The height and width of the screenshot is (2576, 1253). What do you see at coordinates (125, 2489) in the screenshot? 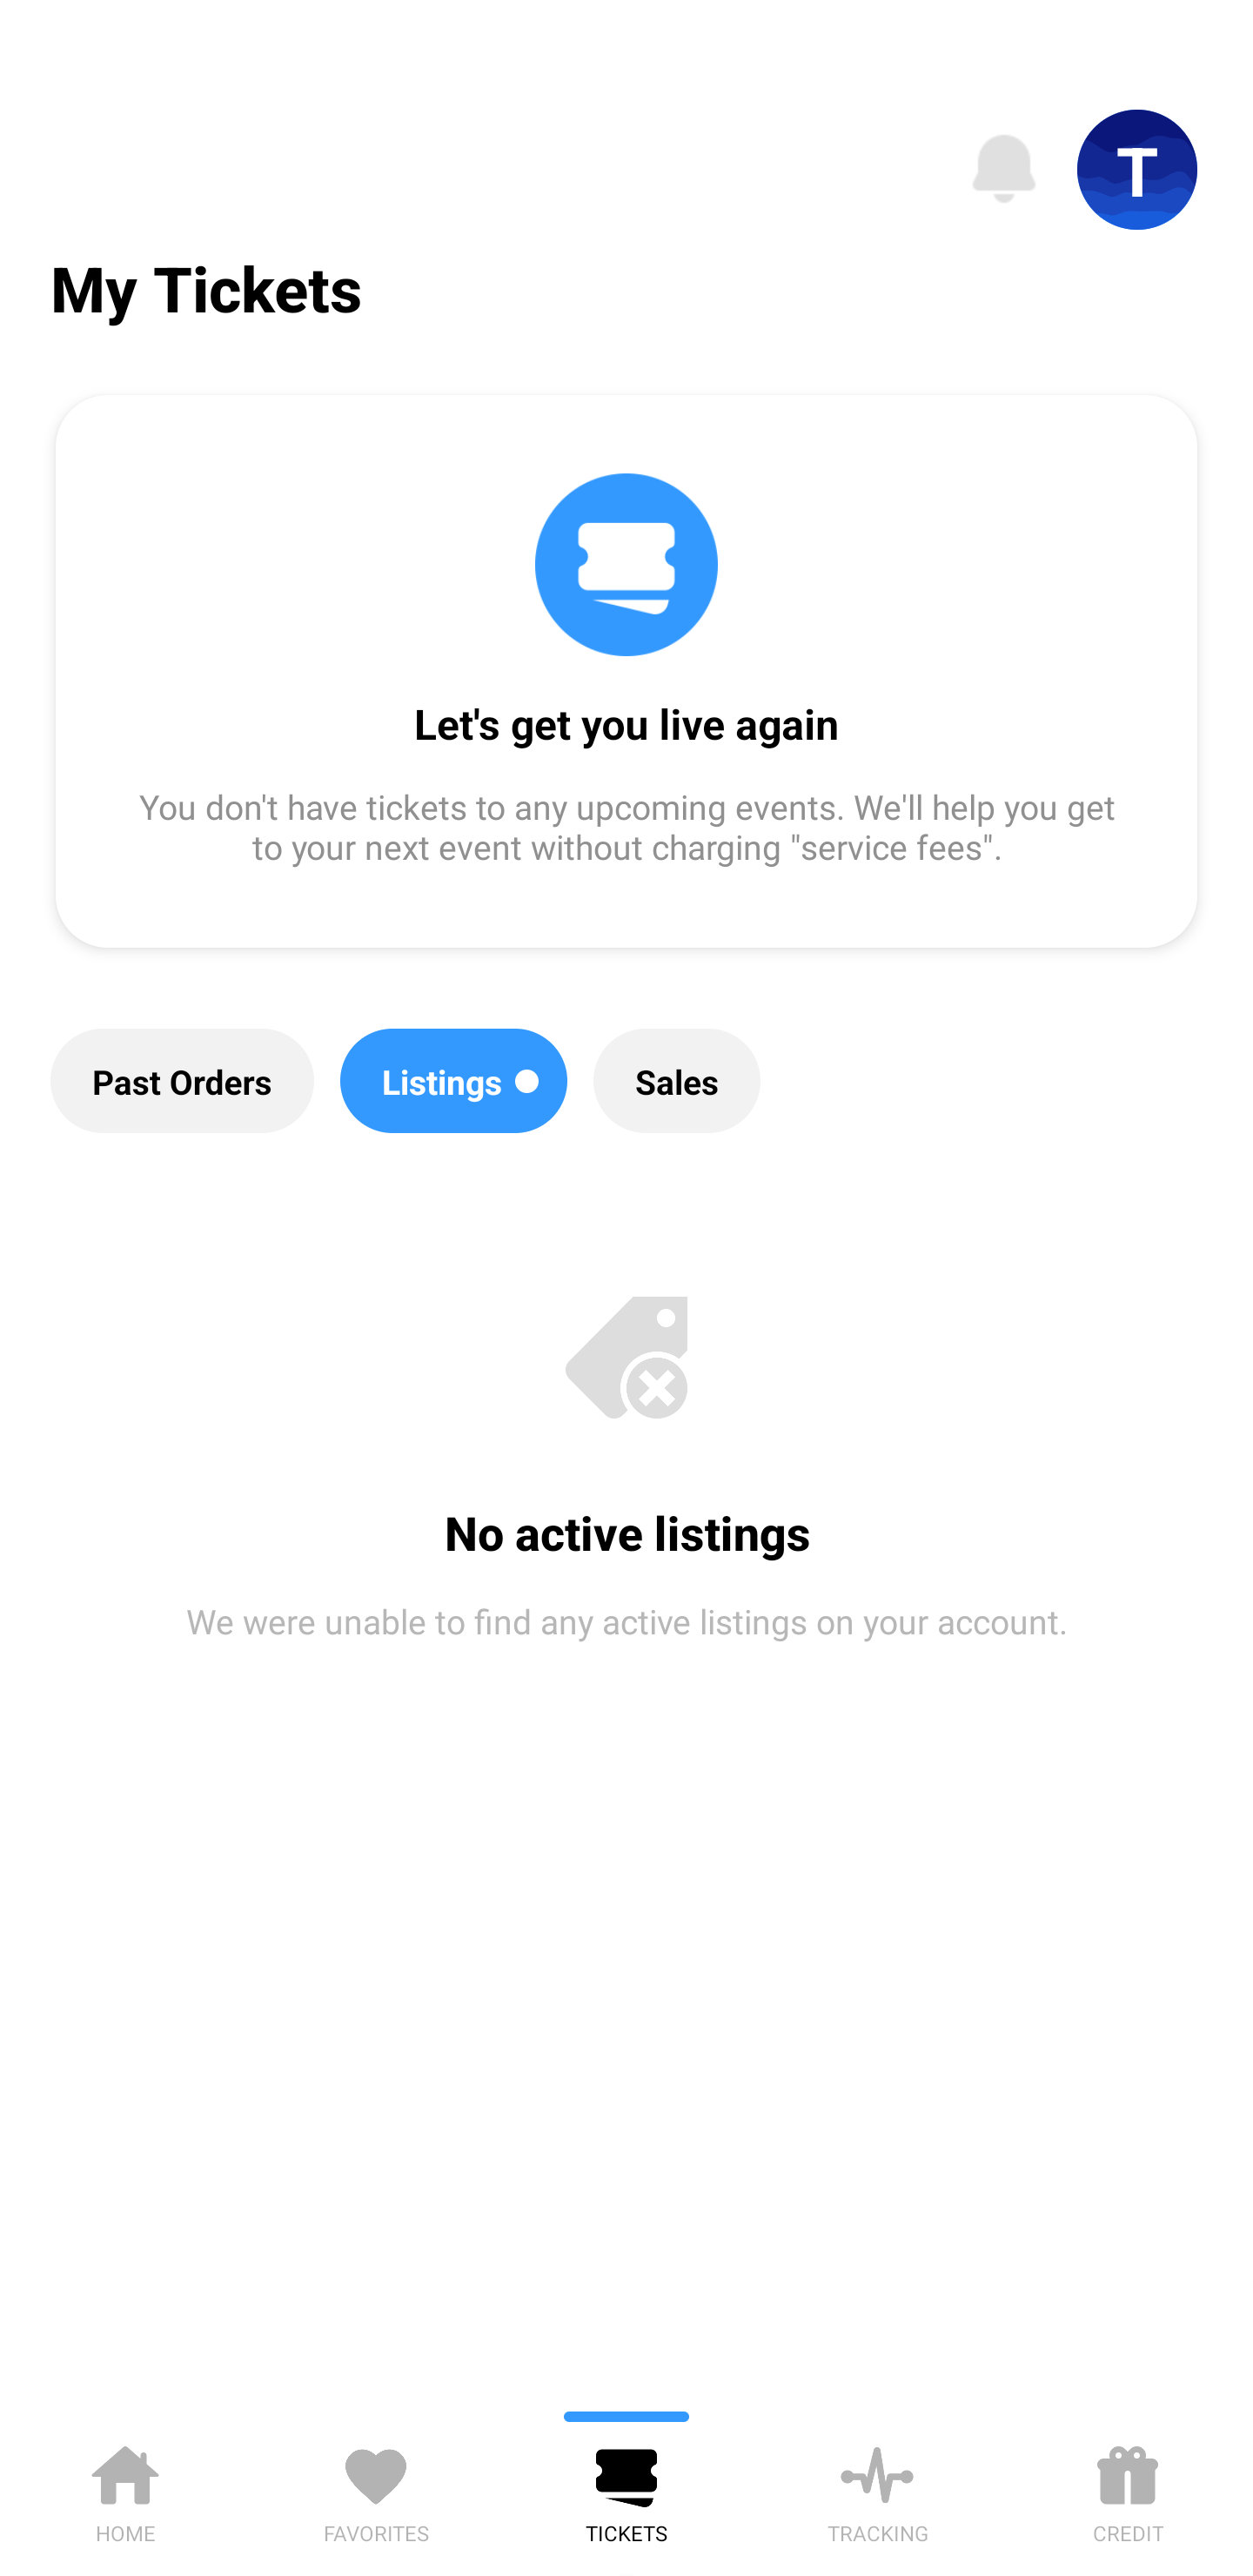
I see `HOME` at bounding box center [125, 2489].